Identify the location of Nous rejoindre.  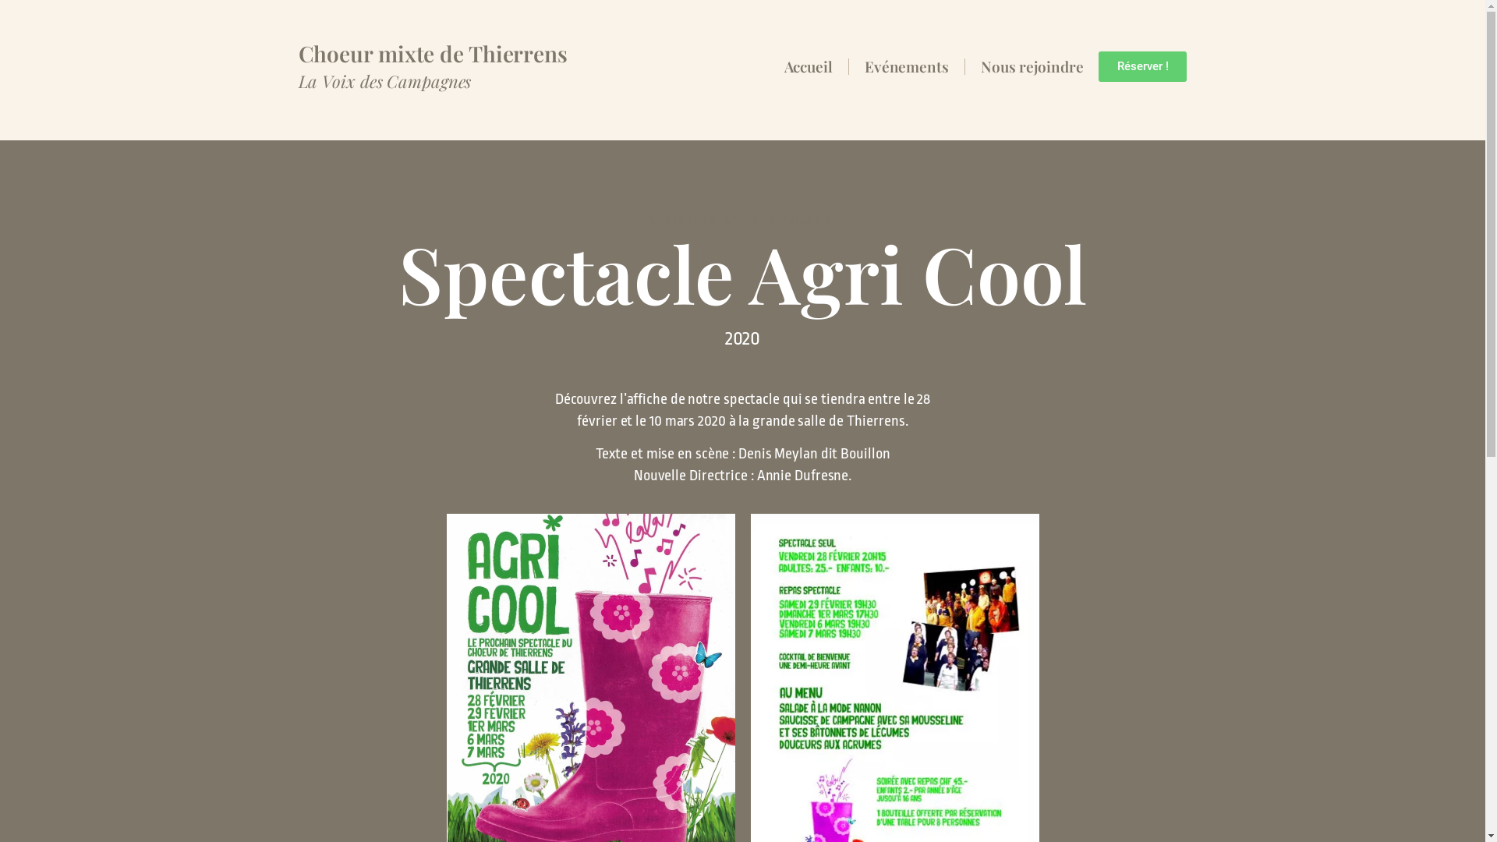
(1032, 66).